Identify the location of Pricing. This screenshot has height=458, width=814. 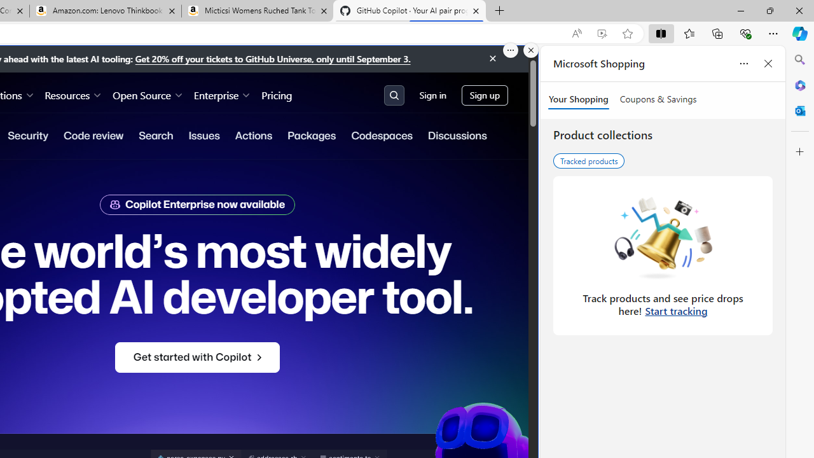
(277, 94).